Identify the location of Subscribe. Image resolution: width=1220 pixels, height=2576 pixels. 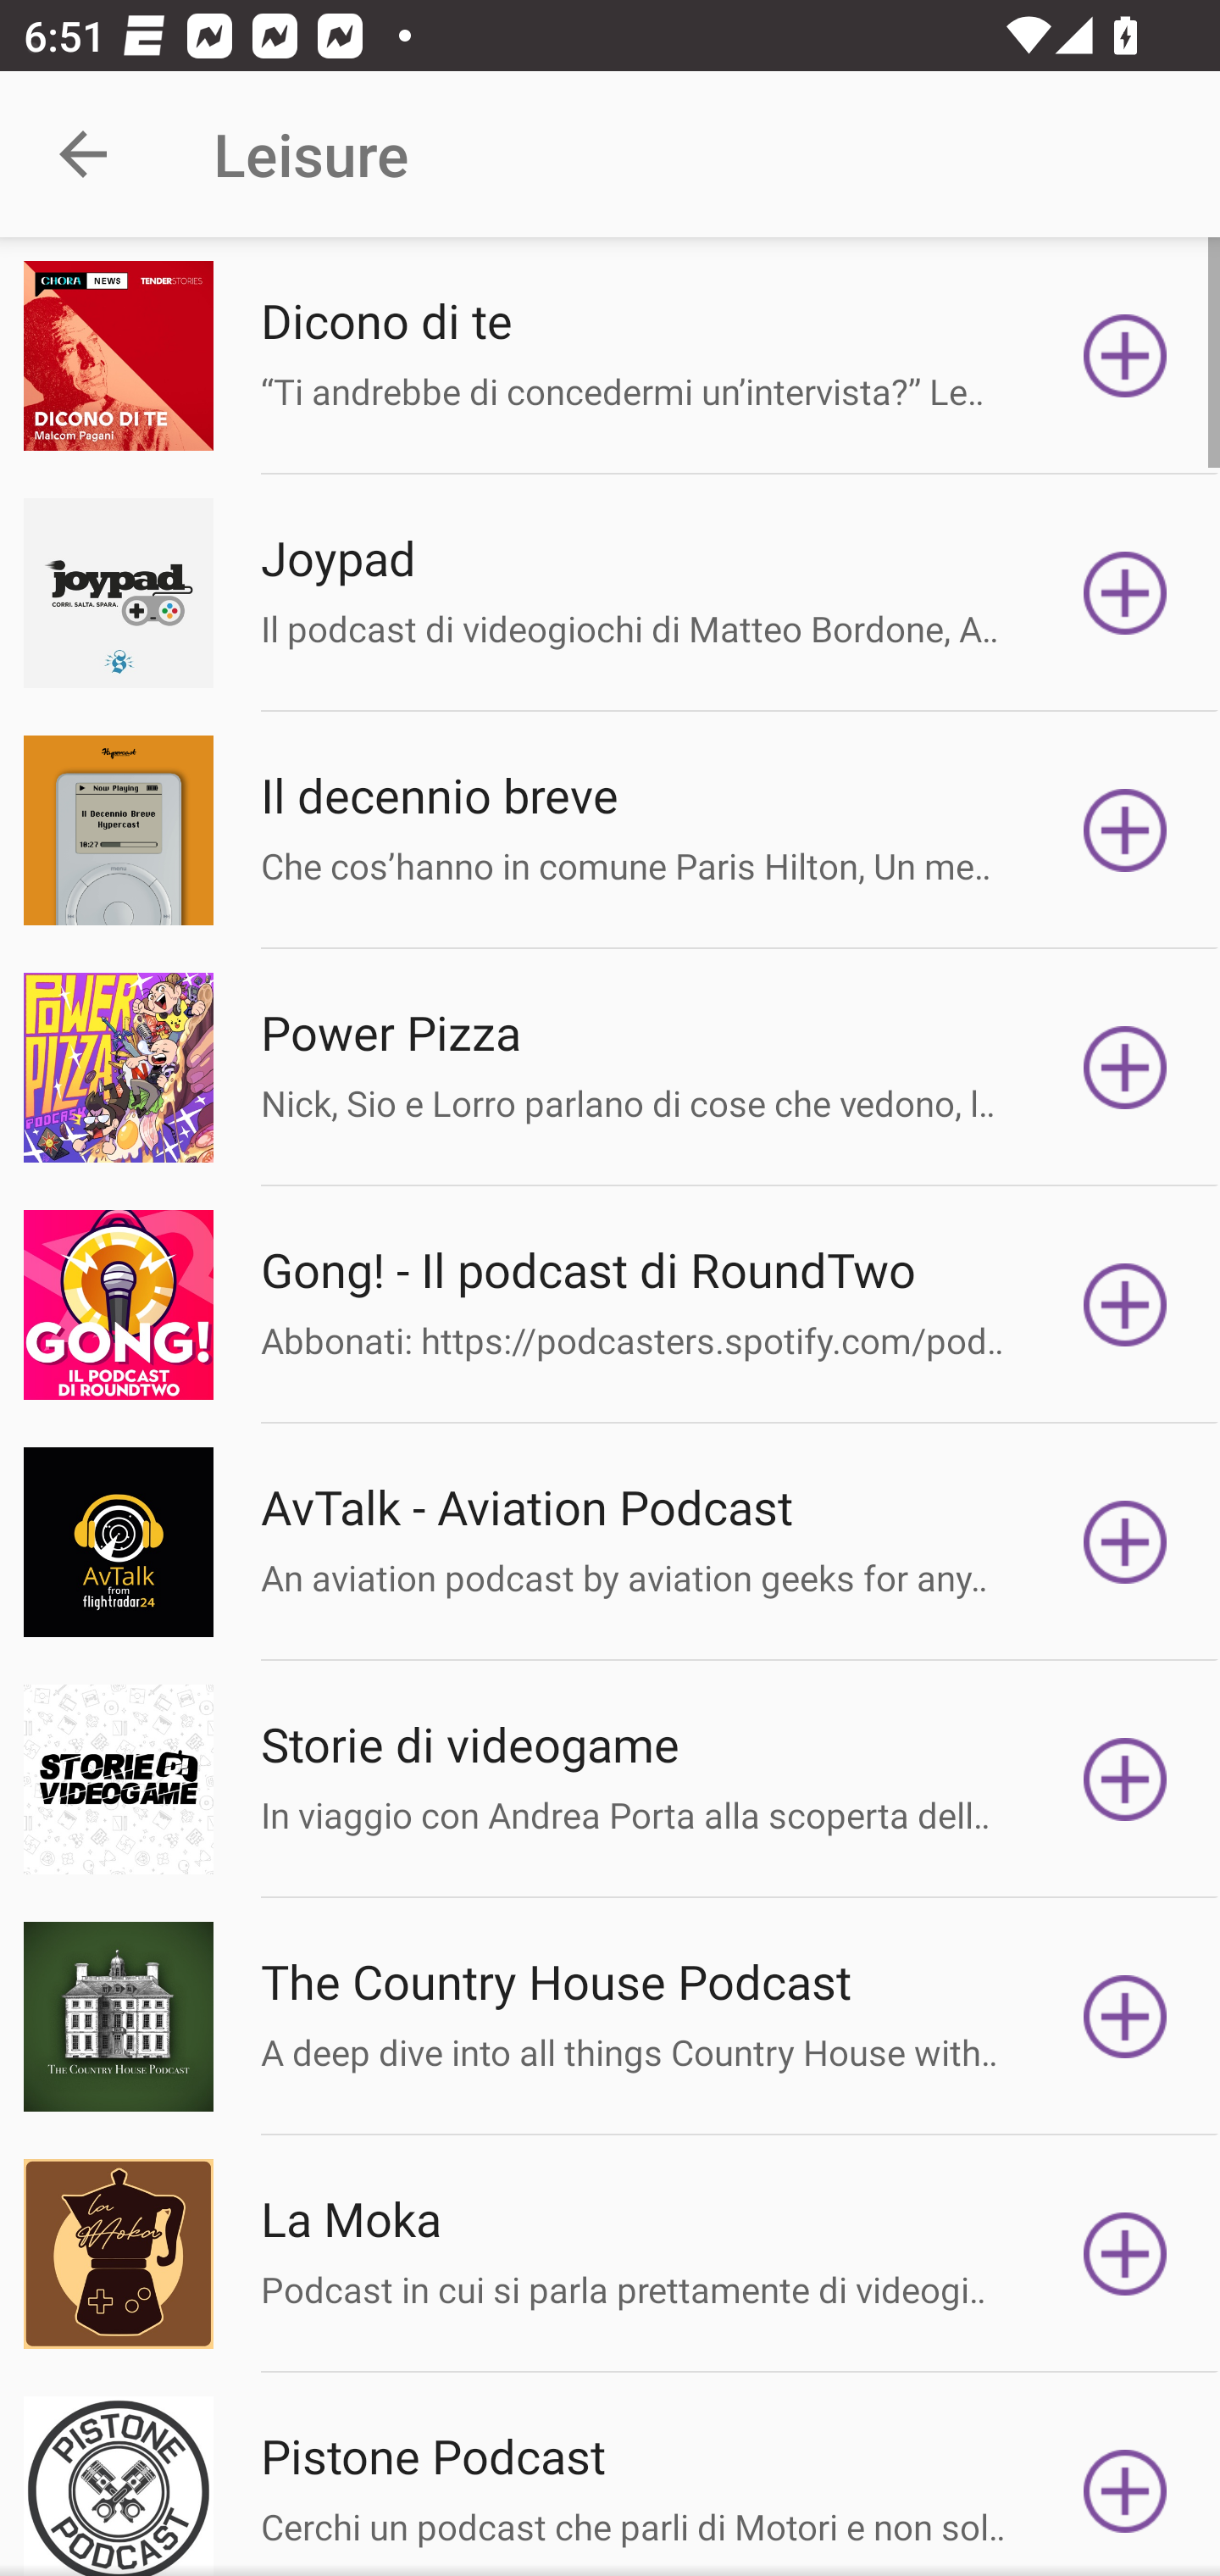
(1125, 1542).